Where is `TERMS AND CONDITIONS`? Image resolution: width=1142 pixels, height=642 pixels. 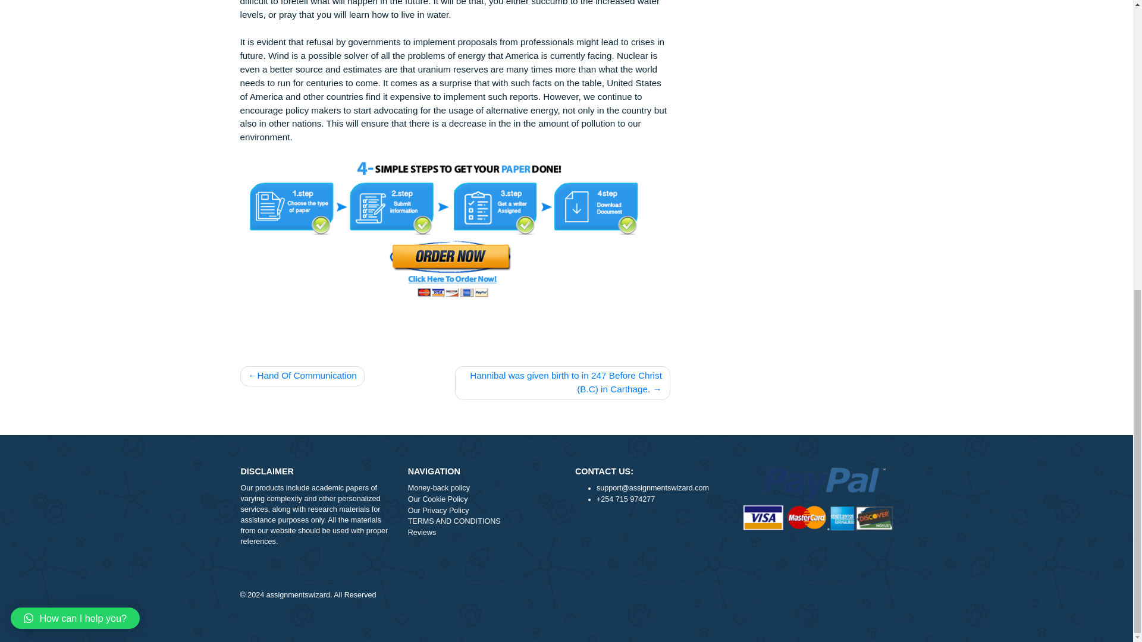
TERMS AND CONDITIONS is located at coordinates (537, 637).